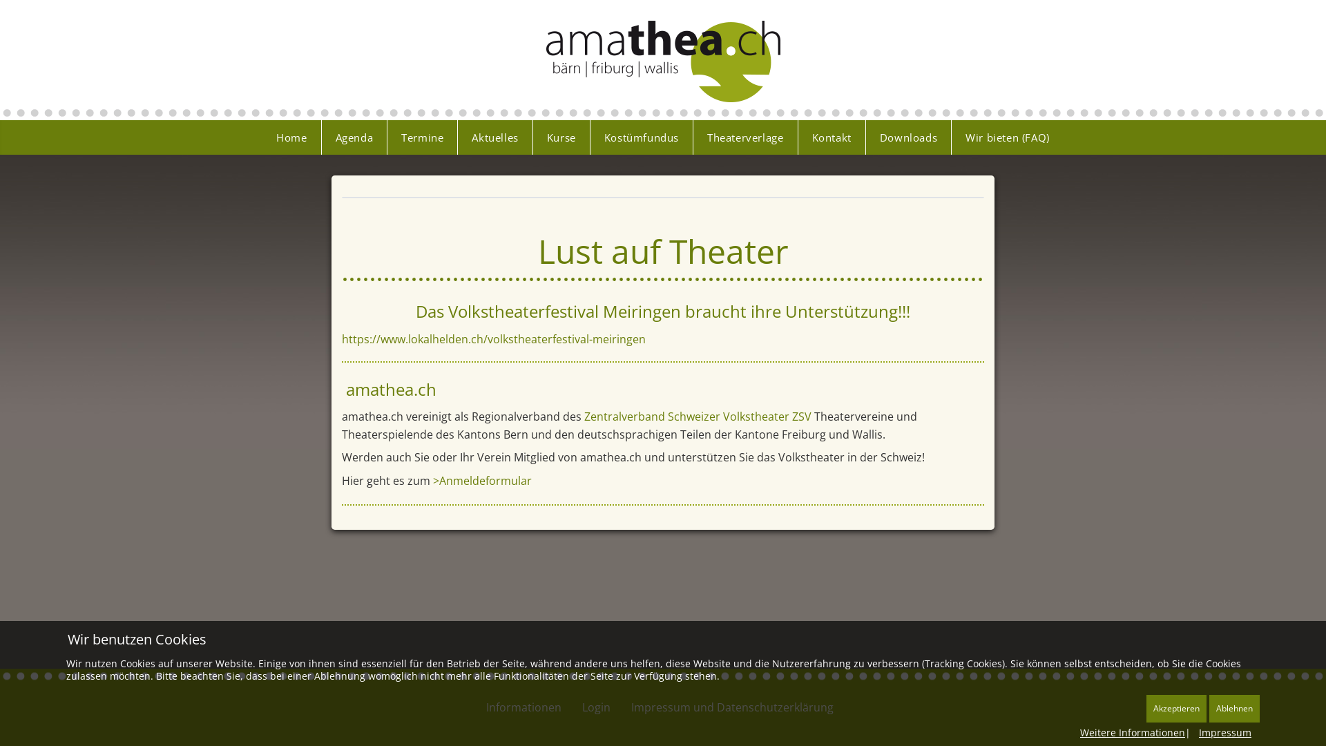 The width and height of the screenshot is (1326, 746). I want to click on Home, so click(291, 137).